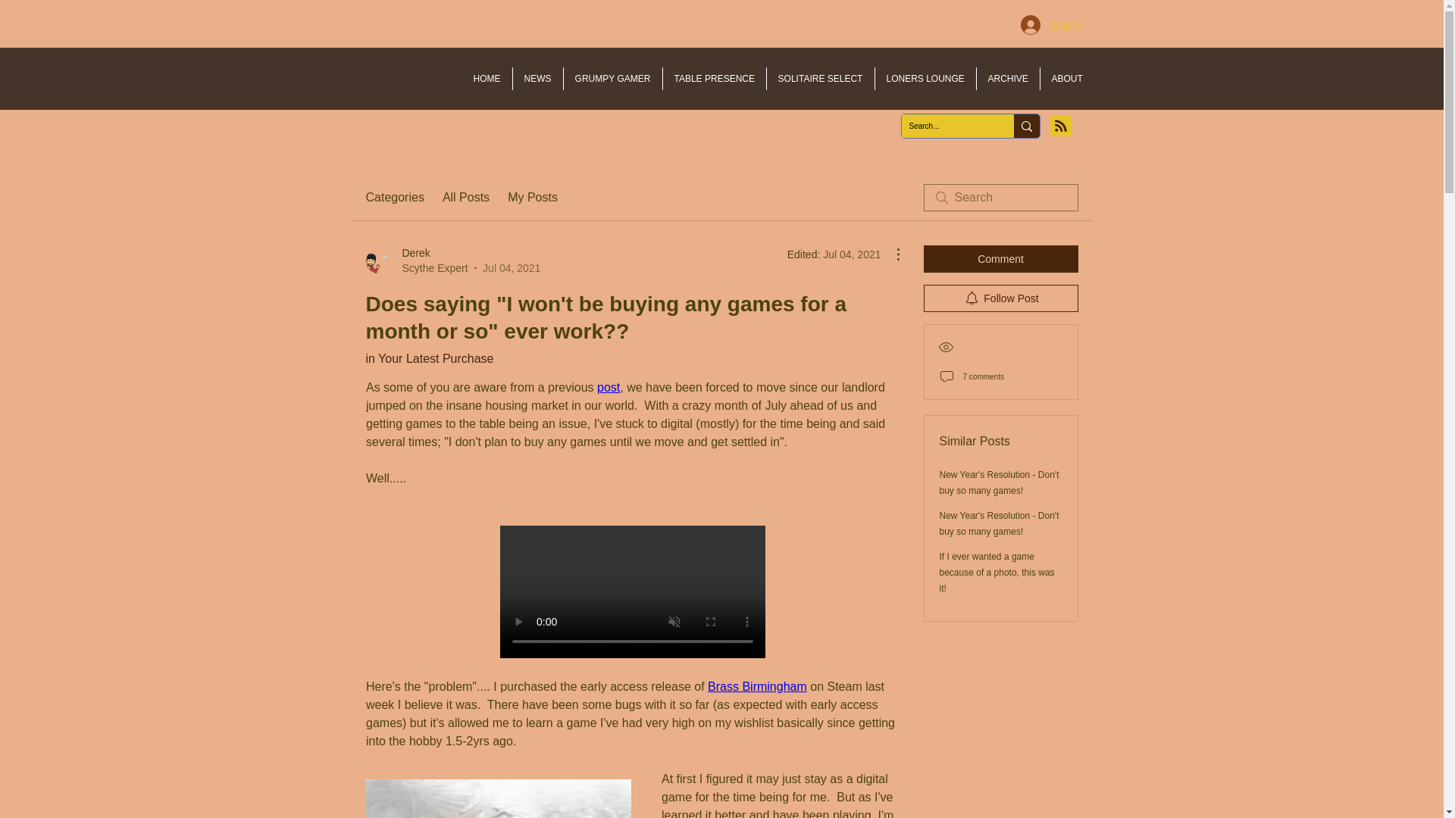 This screenshot has width=1455, height=818. I want to click on SOLITAIRE SELECT, so click(820, 78).